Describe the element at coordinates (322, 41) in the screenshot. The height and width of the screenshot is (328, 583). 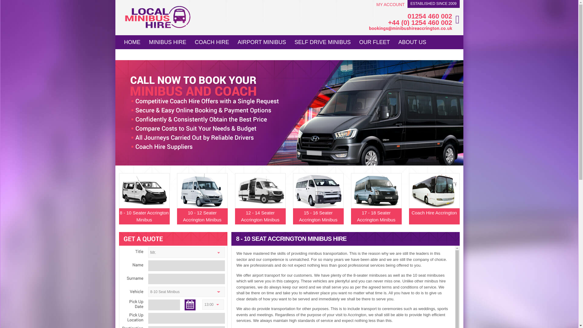
I see `SELF DRIVE MINIBUS` at that location.